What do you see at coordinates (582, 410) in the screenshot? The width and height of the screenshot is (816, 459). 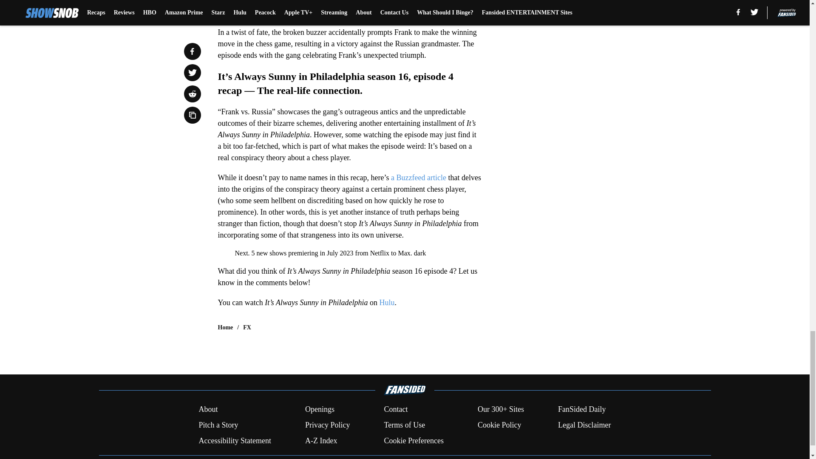 I see `FanSided Daily` at bounding box center [582, 410].